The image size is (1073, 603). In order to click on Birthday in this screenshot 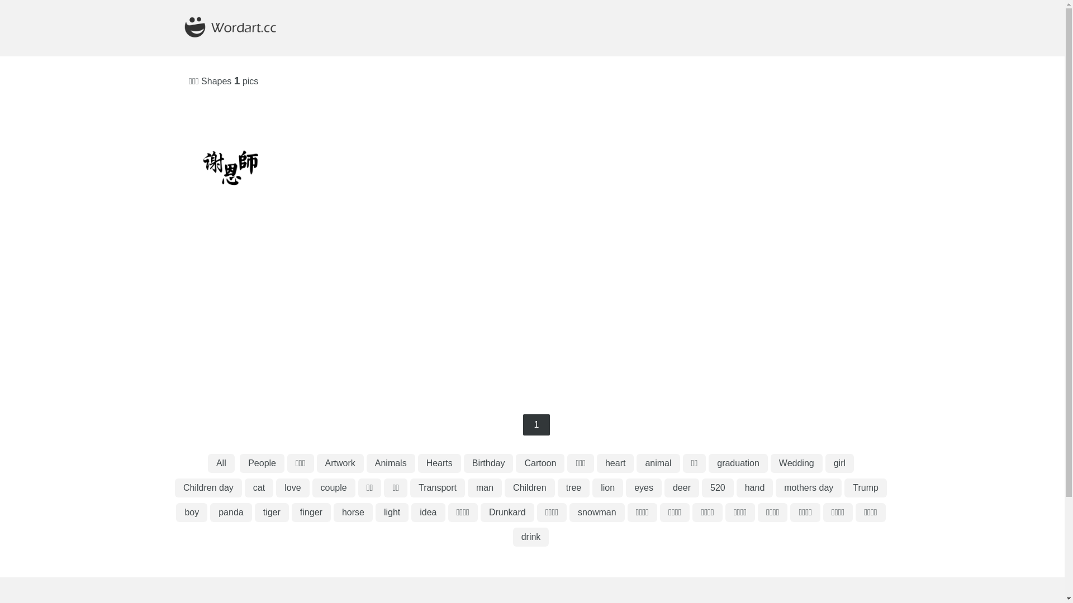, I will do `click(488, 463)`.